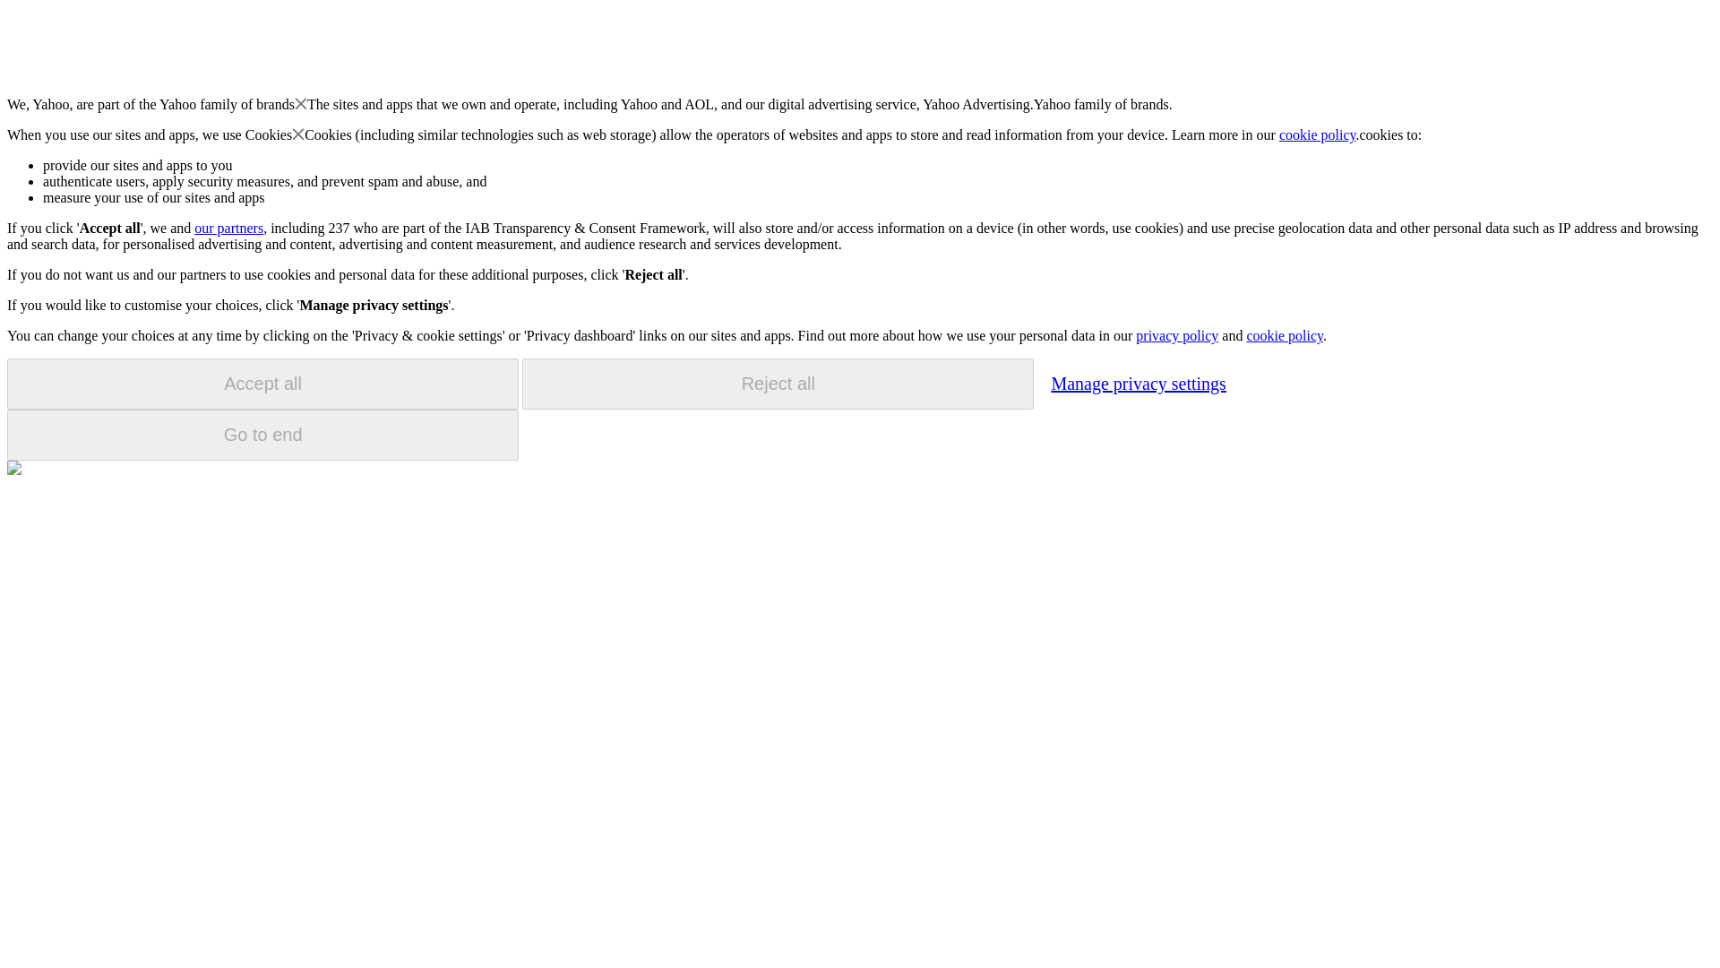 The width and height of the screenshot is (1720, 968). Describe the element at coordinates (228, 228) in the screenshot. I see `our partners` at that location.